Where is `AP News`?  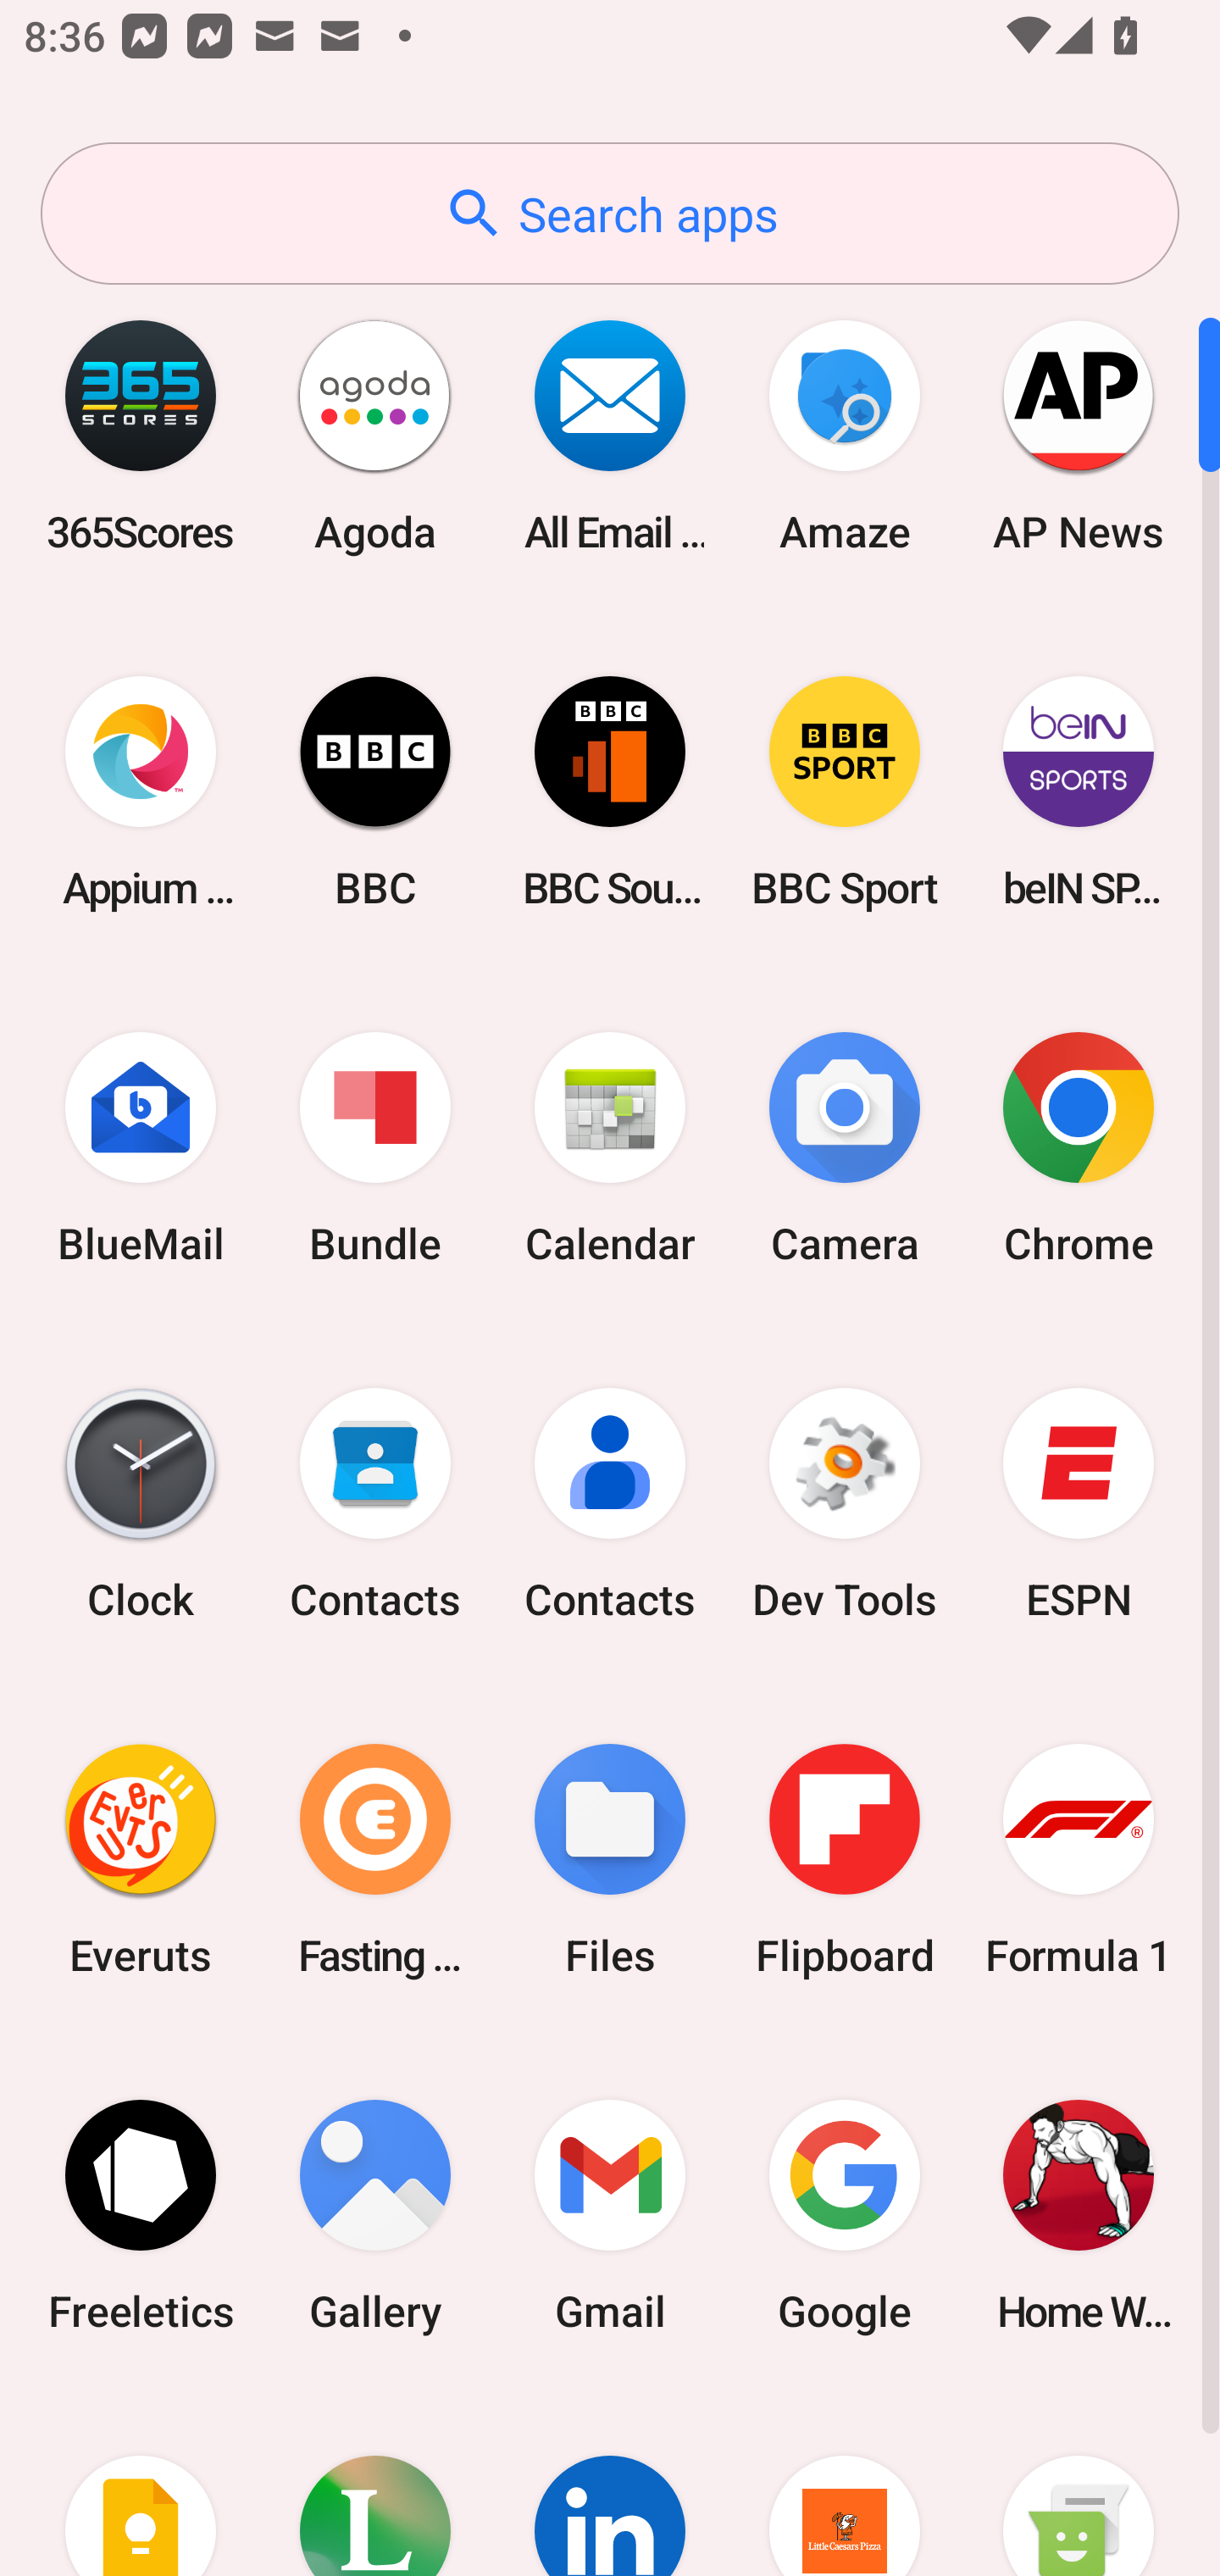
AP News is located at coordinates (1079, 436).